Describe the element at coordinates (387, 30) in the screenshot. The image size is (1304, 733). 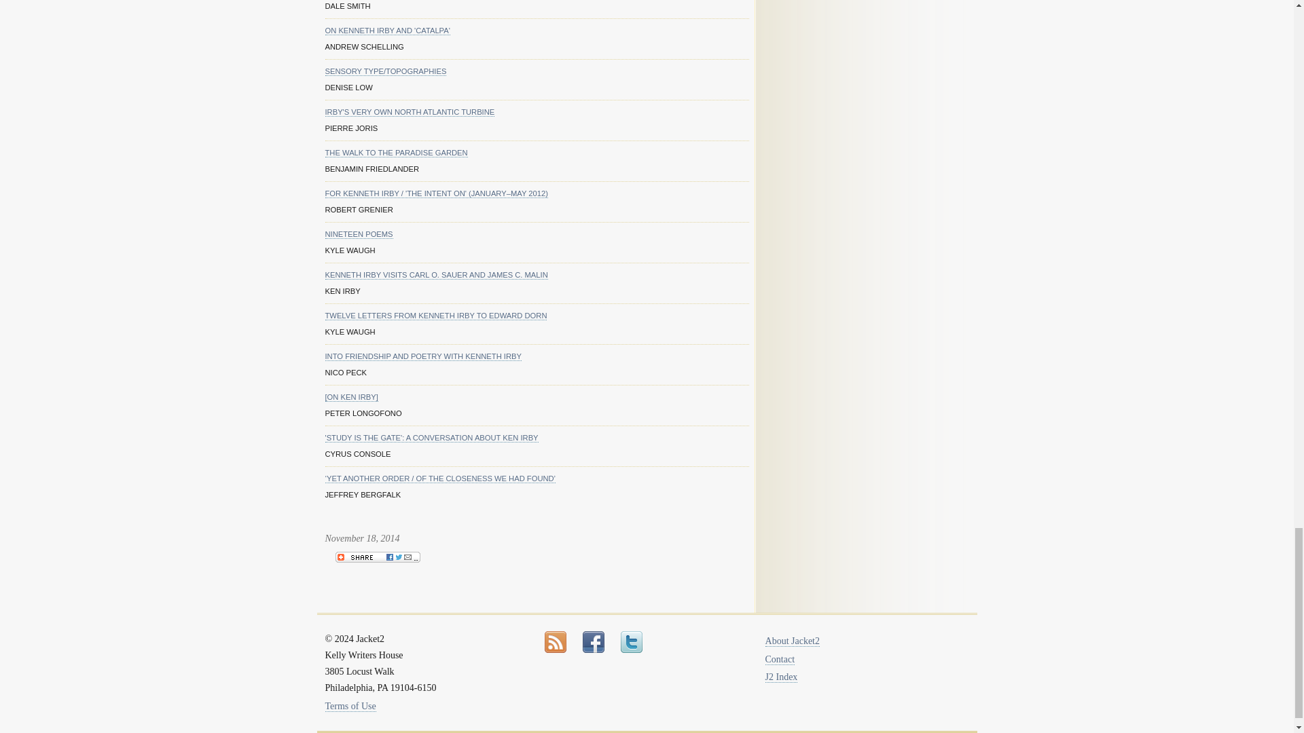
I see `ON KENNETH IRBY AND 'CATALPA'` at that location.